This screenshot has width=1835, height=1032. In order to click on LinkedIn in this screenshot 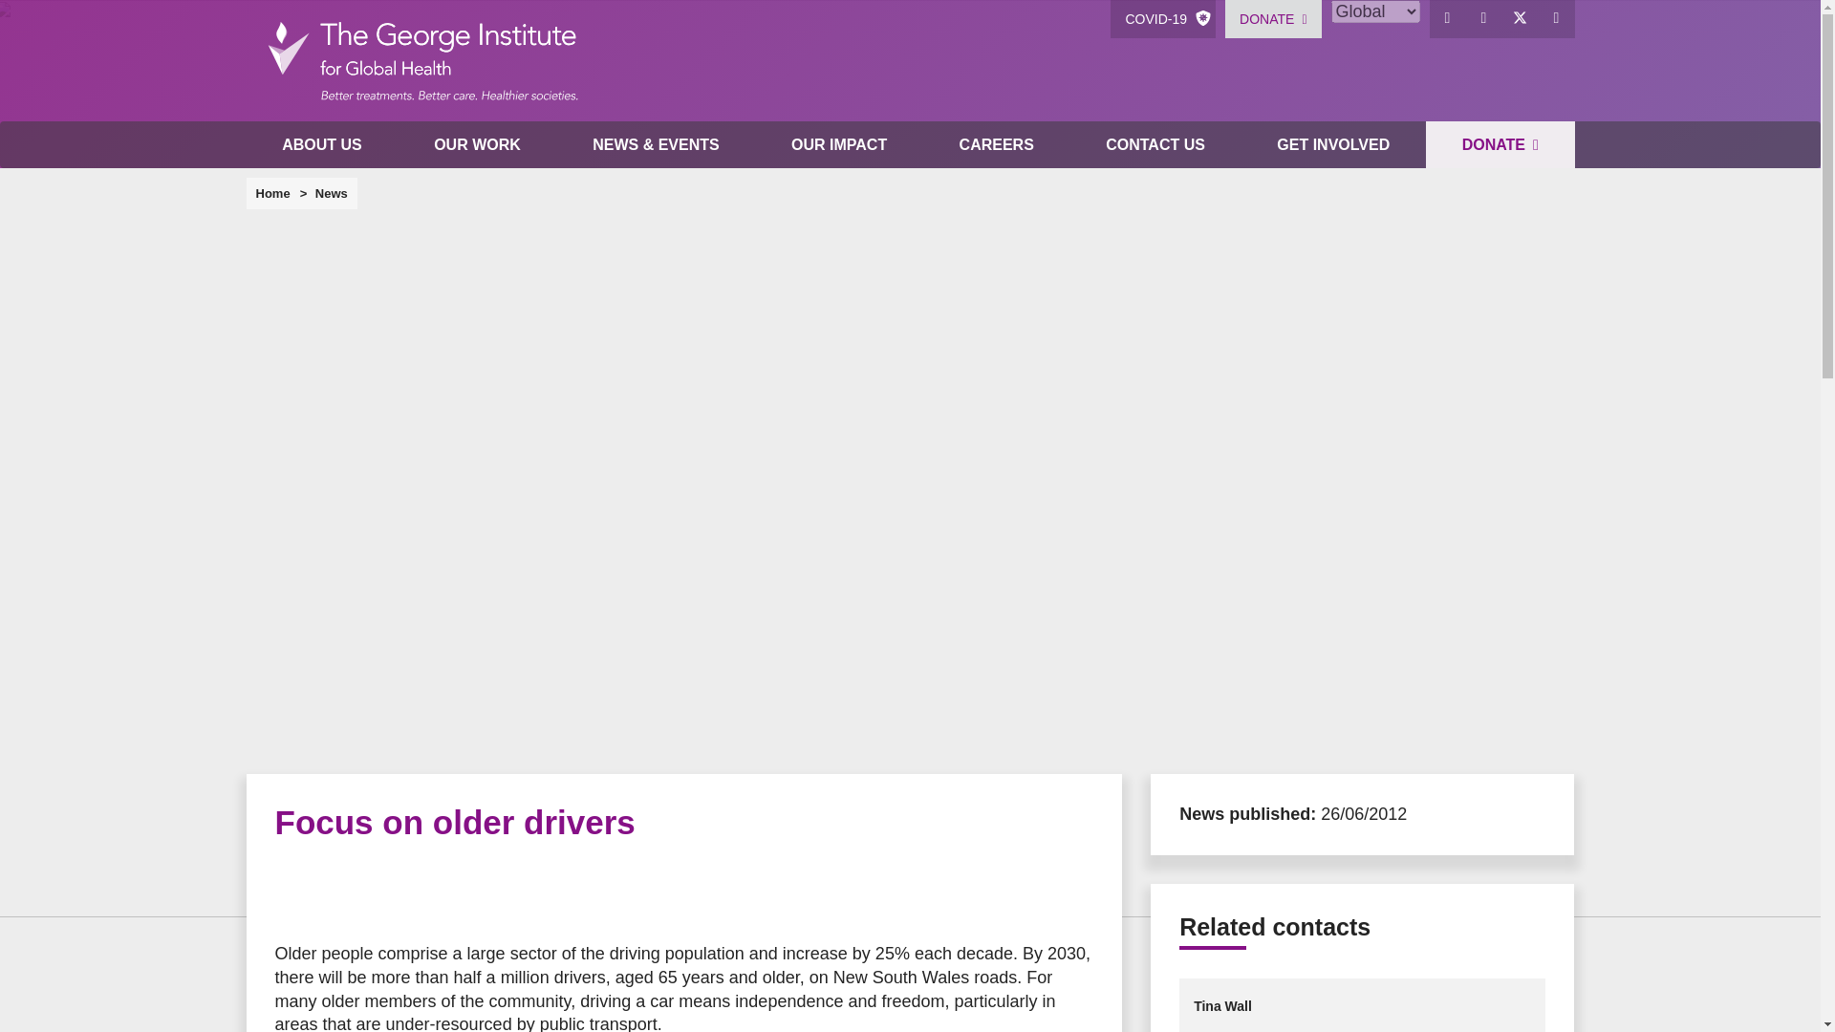, I will do `click(1484, 19)`.